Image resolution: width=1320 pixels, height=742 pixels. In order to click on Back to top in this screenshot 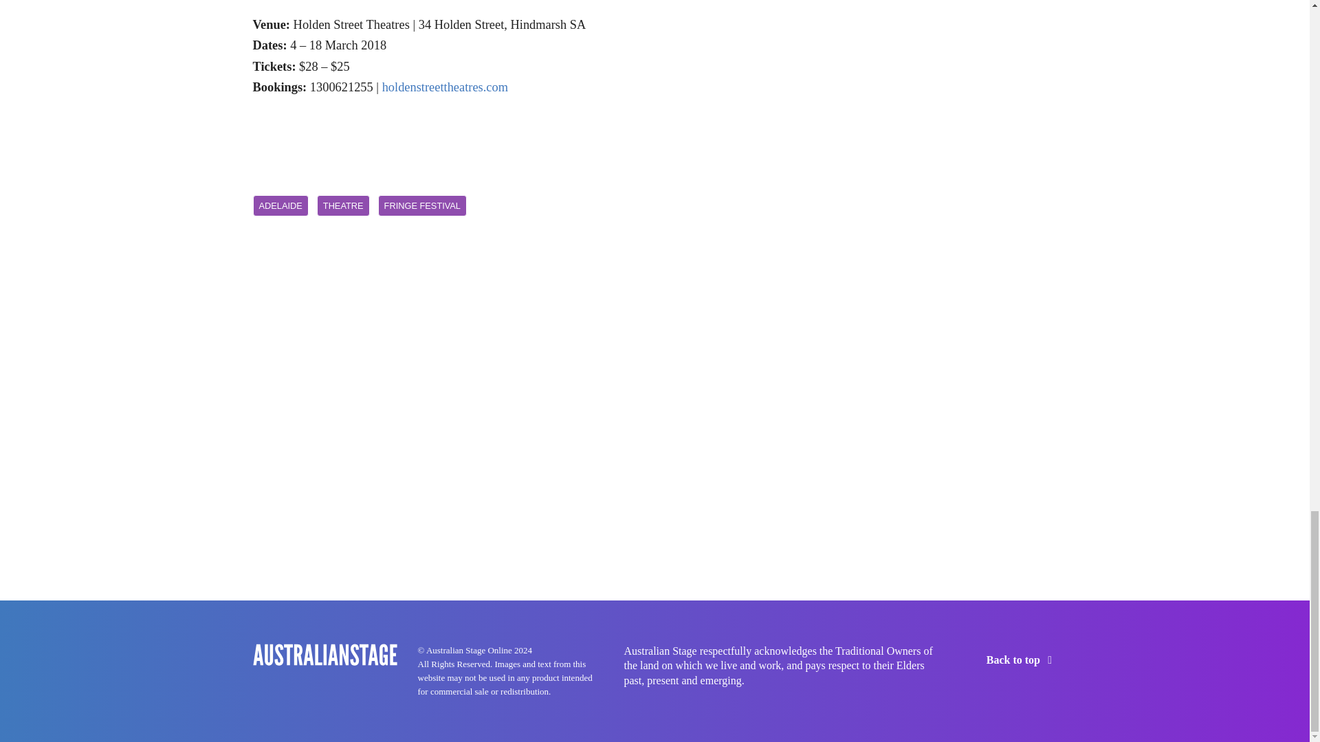, I will do `click(1022, 660)`.